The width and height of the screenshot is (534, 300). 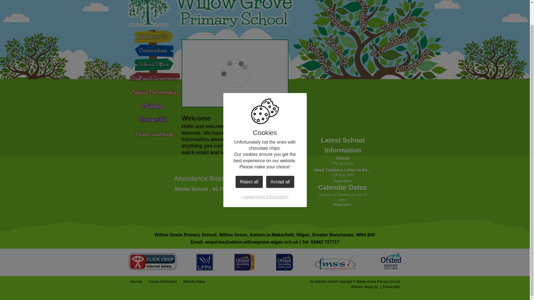 What do you see at coordinates (343, 170) in the screenshot?
I see `Head Teachers Letter to Parents 11th May 2022` at bounding box center [343, 170].